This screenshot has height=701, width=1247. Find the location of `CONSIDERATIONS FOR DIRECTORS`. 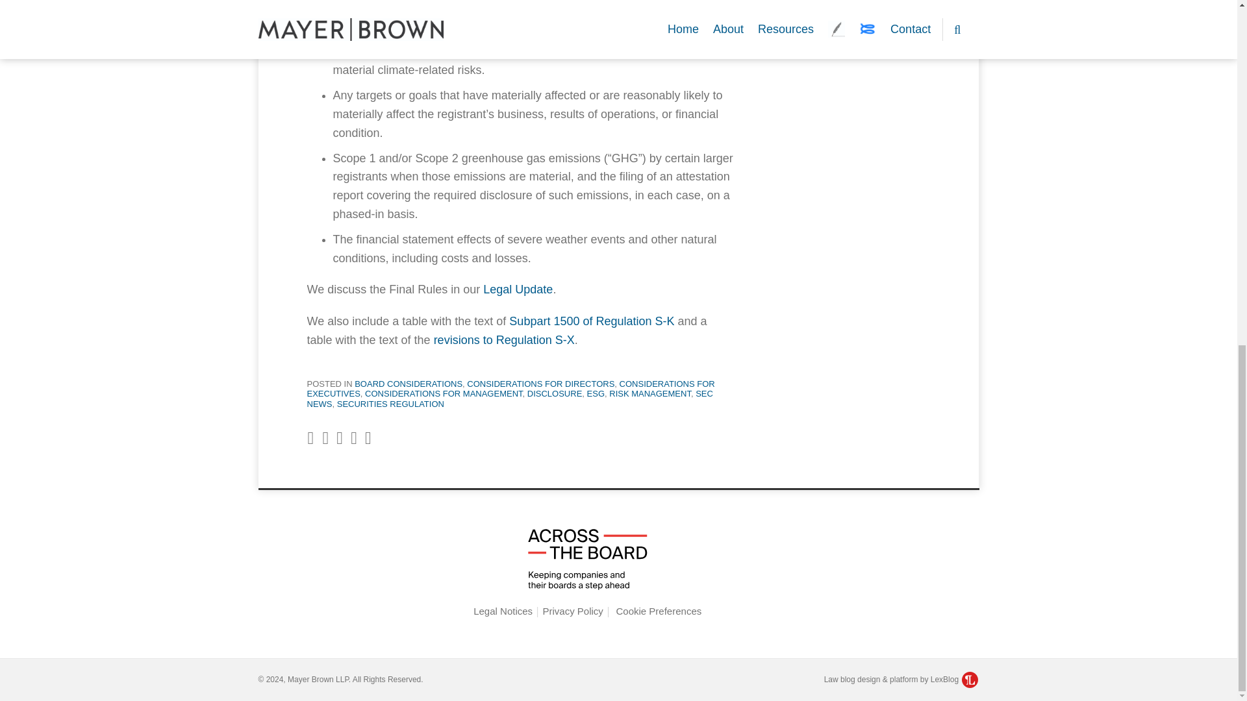

CONSIDERATIONS FOR DIRECTORS is located at coordinates (540, 384).